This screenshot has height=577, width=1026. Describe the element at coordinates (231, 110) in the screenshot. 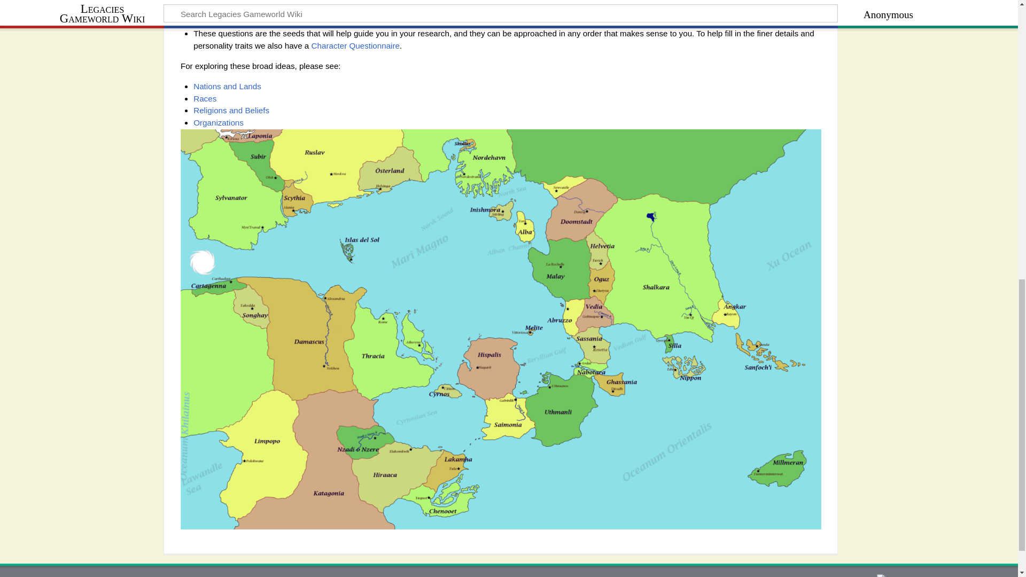

I see `Religions and Beliefs` at that location.